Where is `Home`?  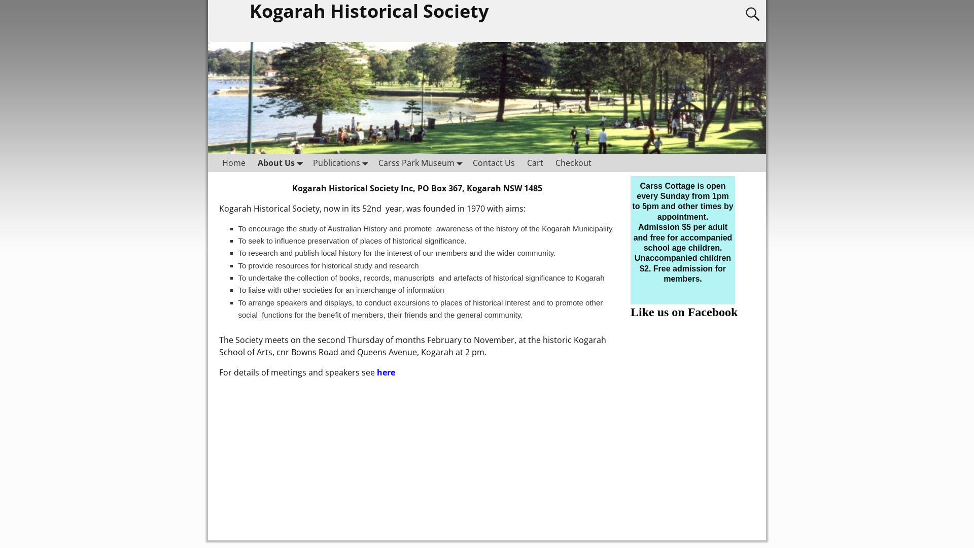 Home is located at coordinates (234, 162).